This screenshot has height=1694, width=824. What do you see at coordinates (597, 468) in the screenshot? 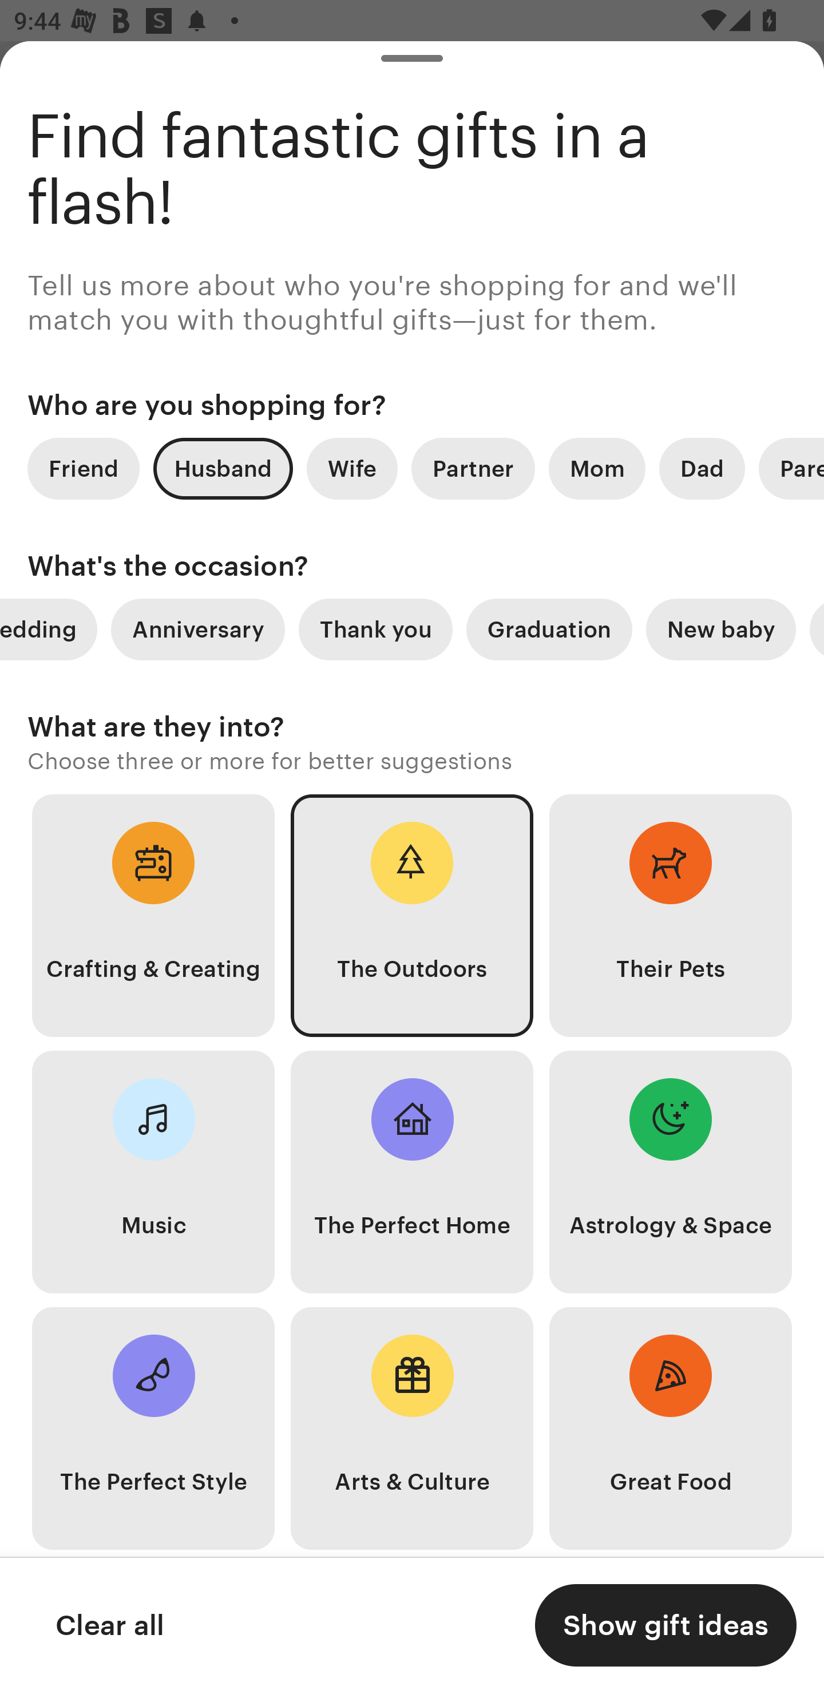
I see `Mom` at bounding box center [597, 468].